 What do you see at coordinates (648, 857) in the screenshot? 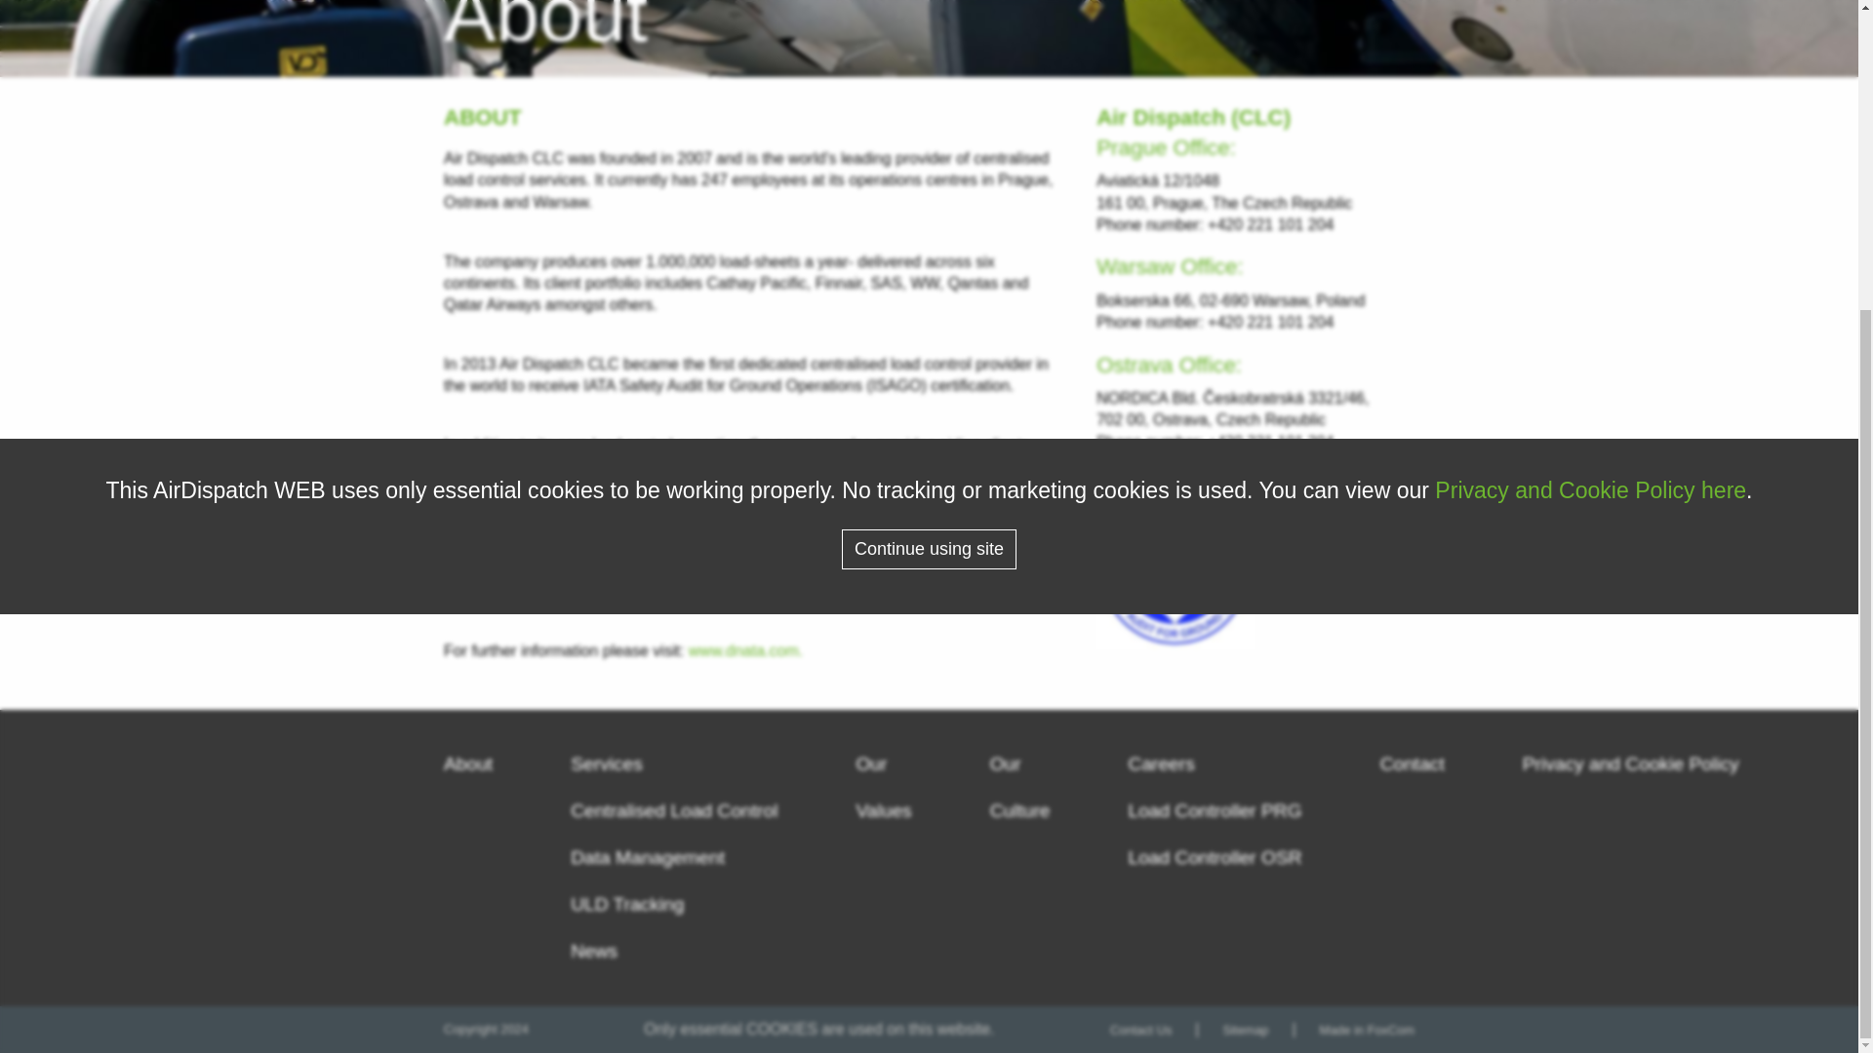
I see `Data Management` at bounding box center [648, 857].